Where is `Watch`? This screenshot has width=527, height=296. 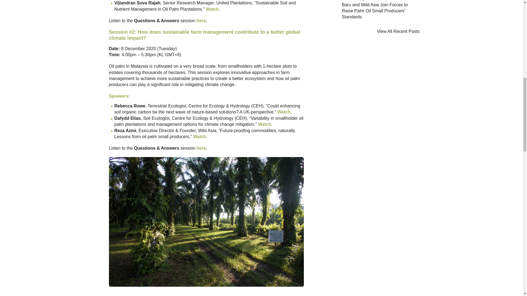
Watch is located at coordinates (200, 136).